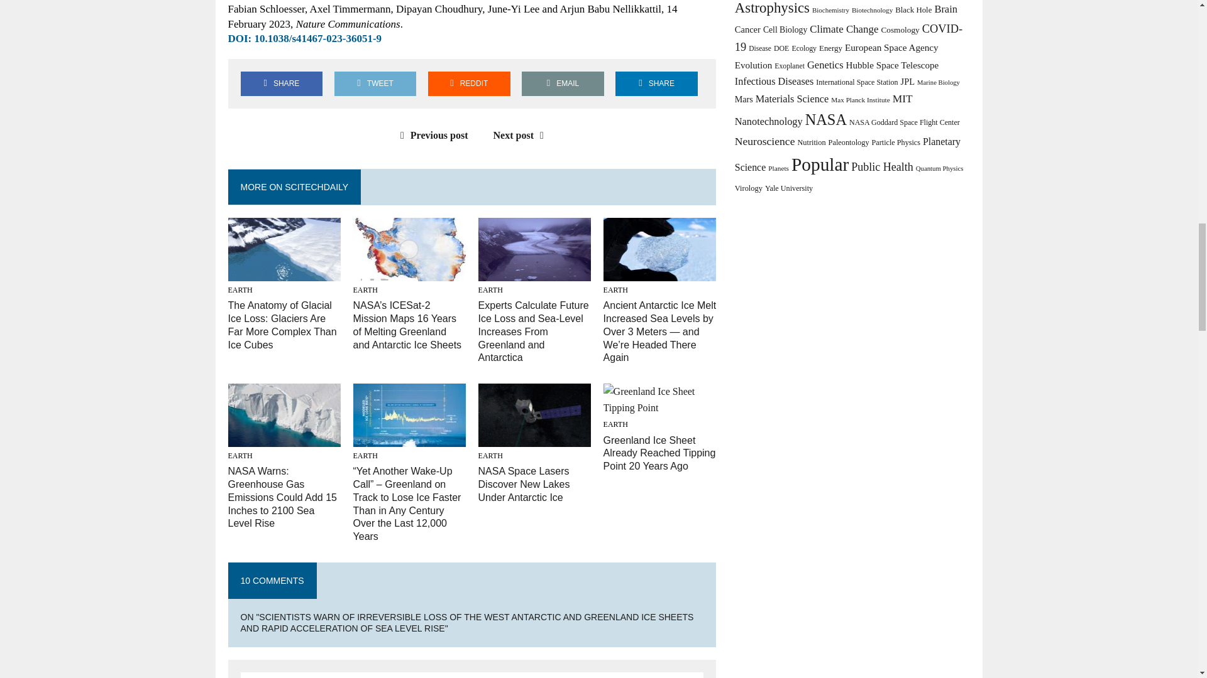 The image size is (1207, 678). What do you see at coordinates (656, 84) in the screenshot?
I see `Share on LinkedIn` at bounding box center [656, 84].